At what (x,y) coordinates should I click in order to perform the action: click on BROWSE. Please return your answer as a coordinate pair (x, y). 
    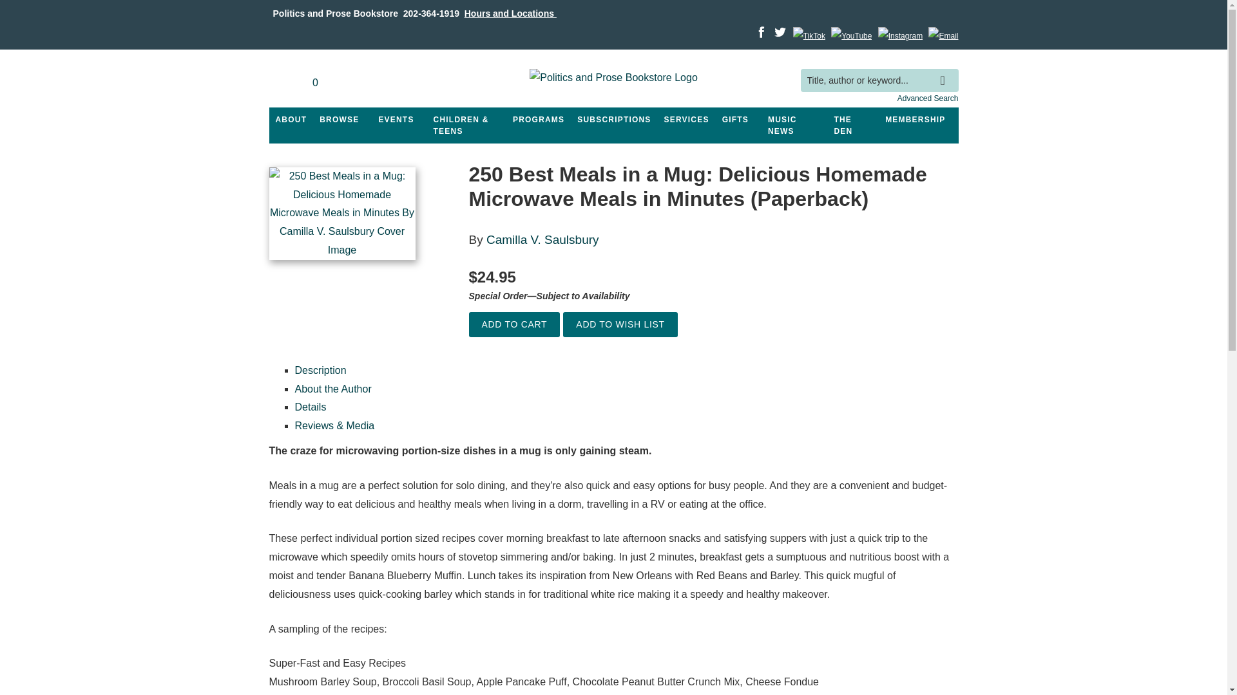
    Looking at the image, I should click on (339, 120).